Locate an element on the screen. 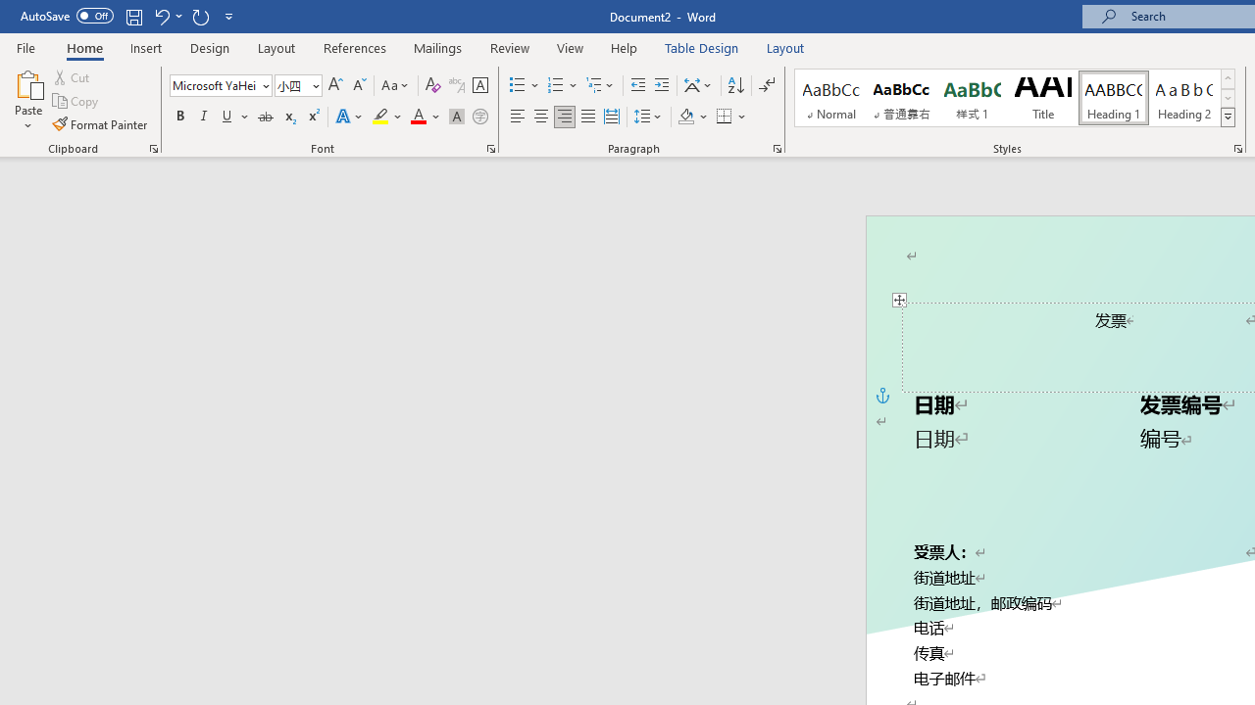 This screenshot has width=1255, height=705. Font Color RGB(255, 0, 0) is located at coordinates (418, 117).